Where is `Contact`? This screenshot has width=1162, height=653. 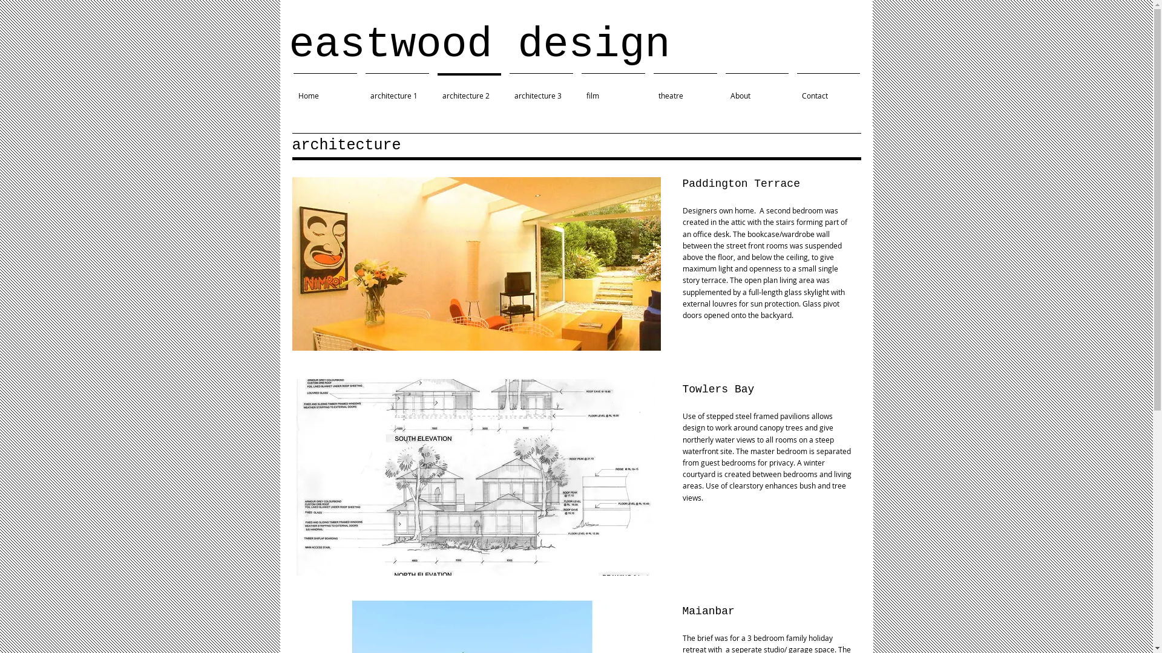
Contact is located at coordinates (829, 91).